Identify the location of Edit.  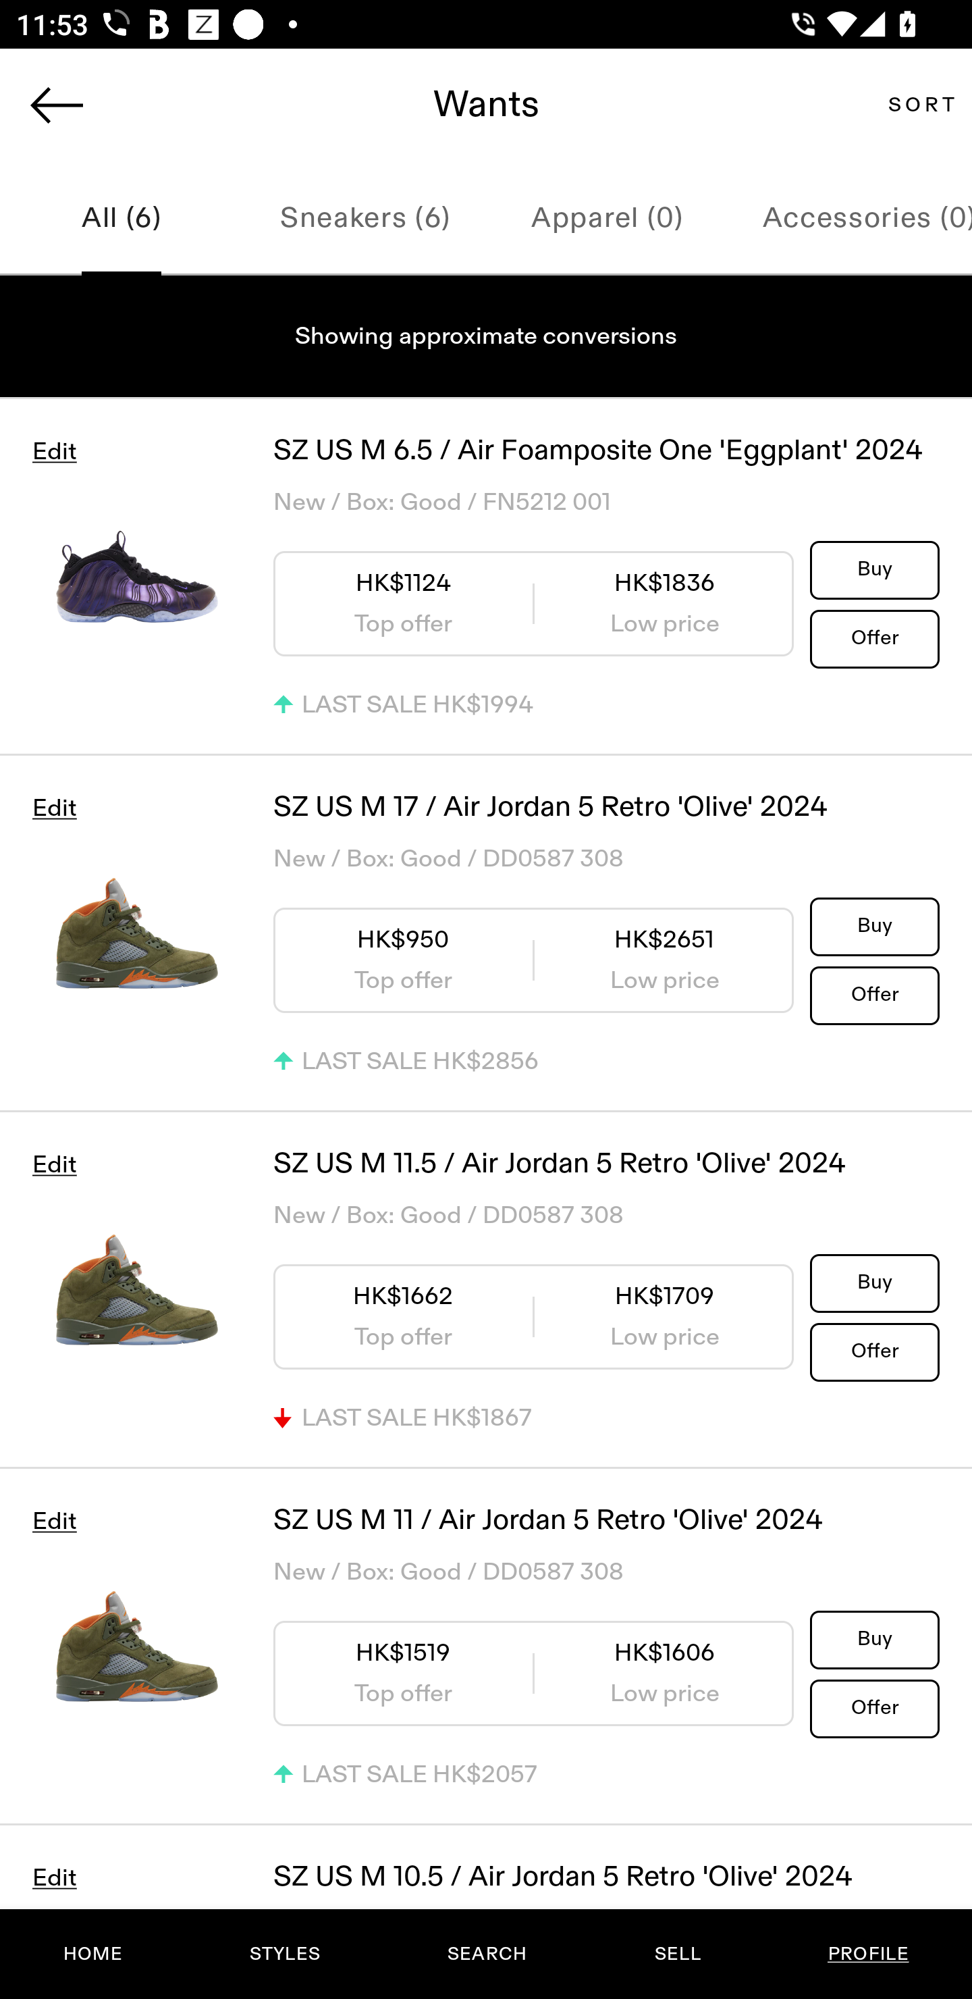
(54, 1165).